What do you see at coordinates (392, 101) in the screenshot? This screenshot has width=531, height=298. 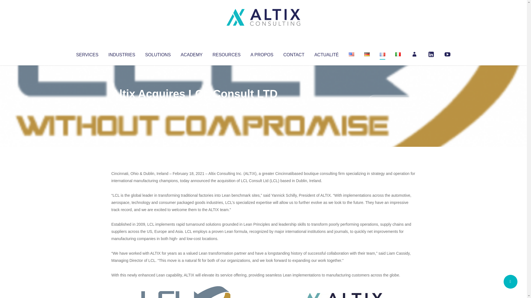 I see `No Comments` at bounding box center [392, 101].